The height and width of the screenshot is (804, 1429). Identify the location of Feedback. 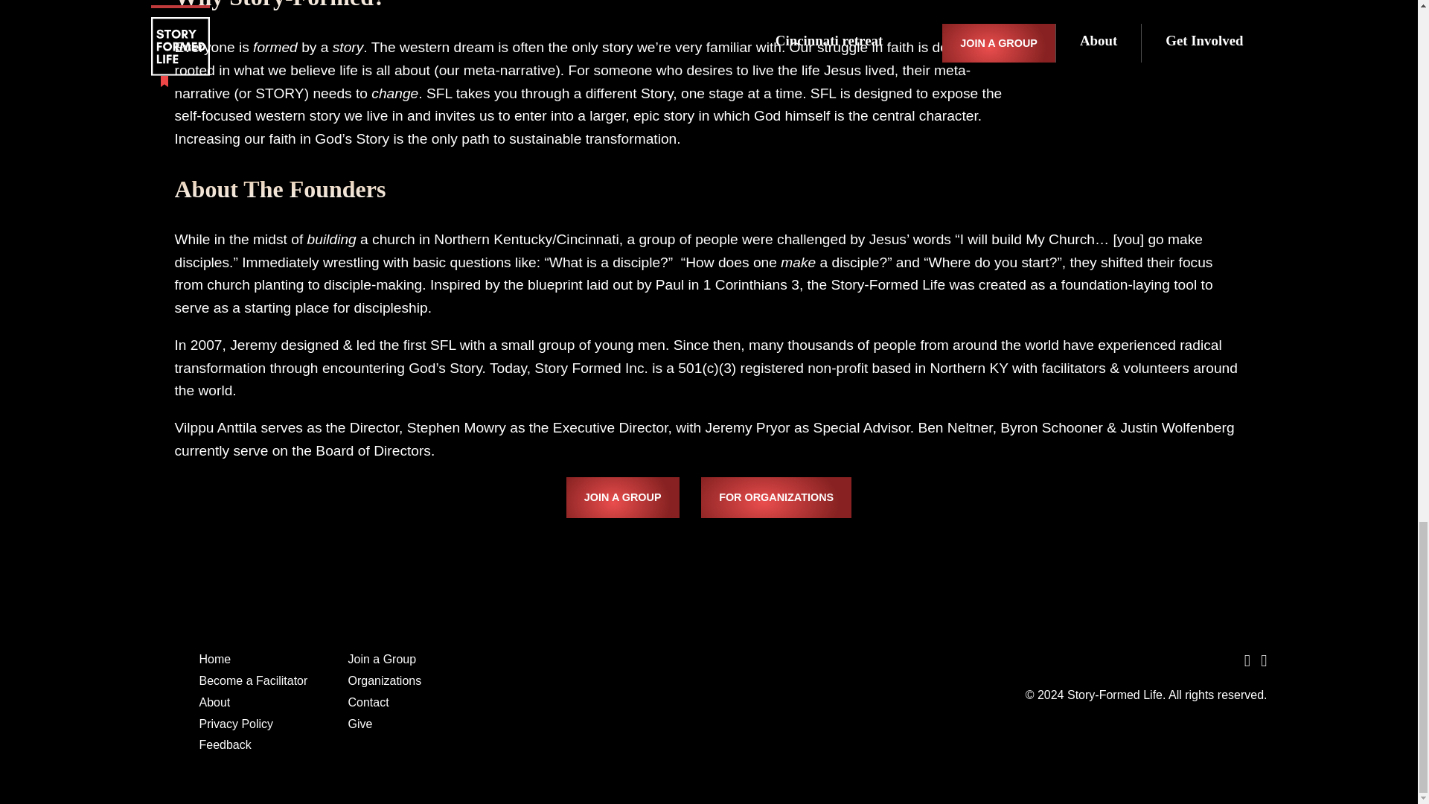
(225, 744).